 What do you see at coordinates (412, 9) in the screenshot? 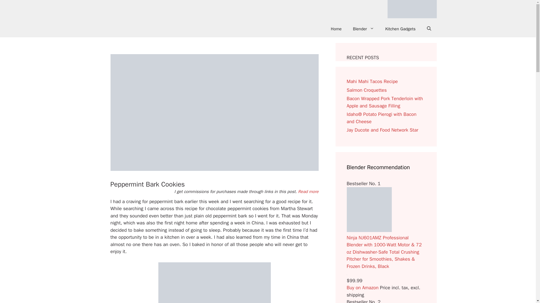
I see `Playing With Fire And Water` at bounding box center [412, 9].